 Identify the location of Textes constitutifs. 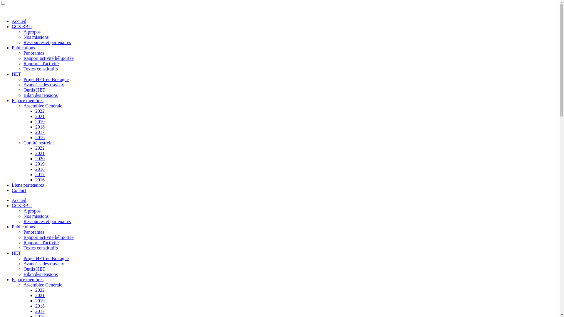
(41, 69).